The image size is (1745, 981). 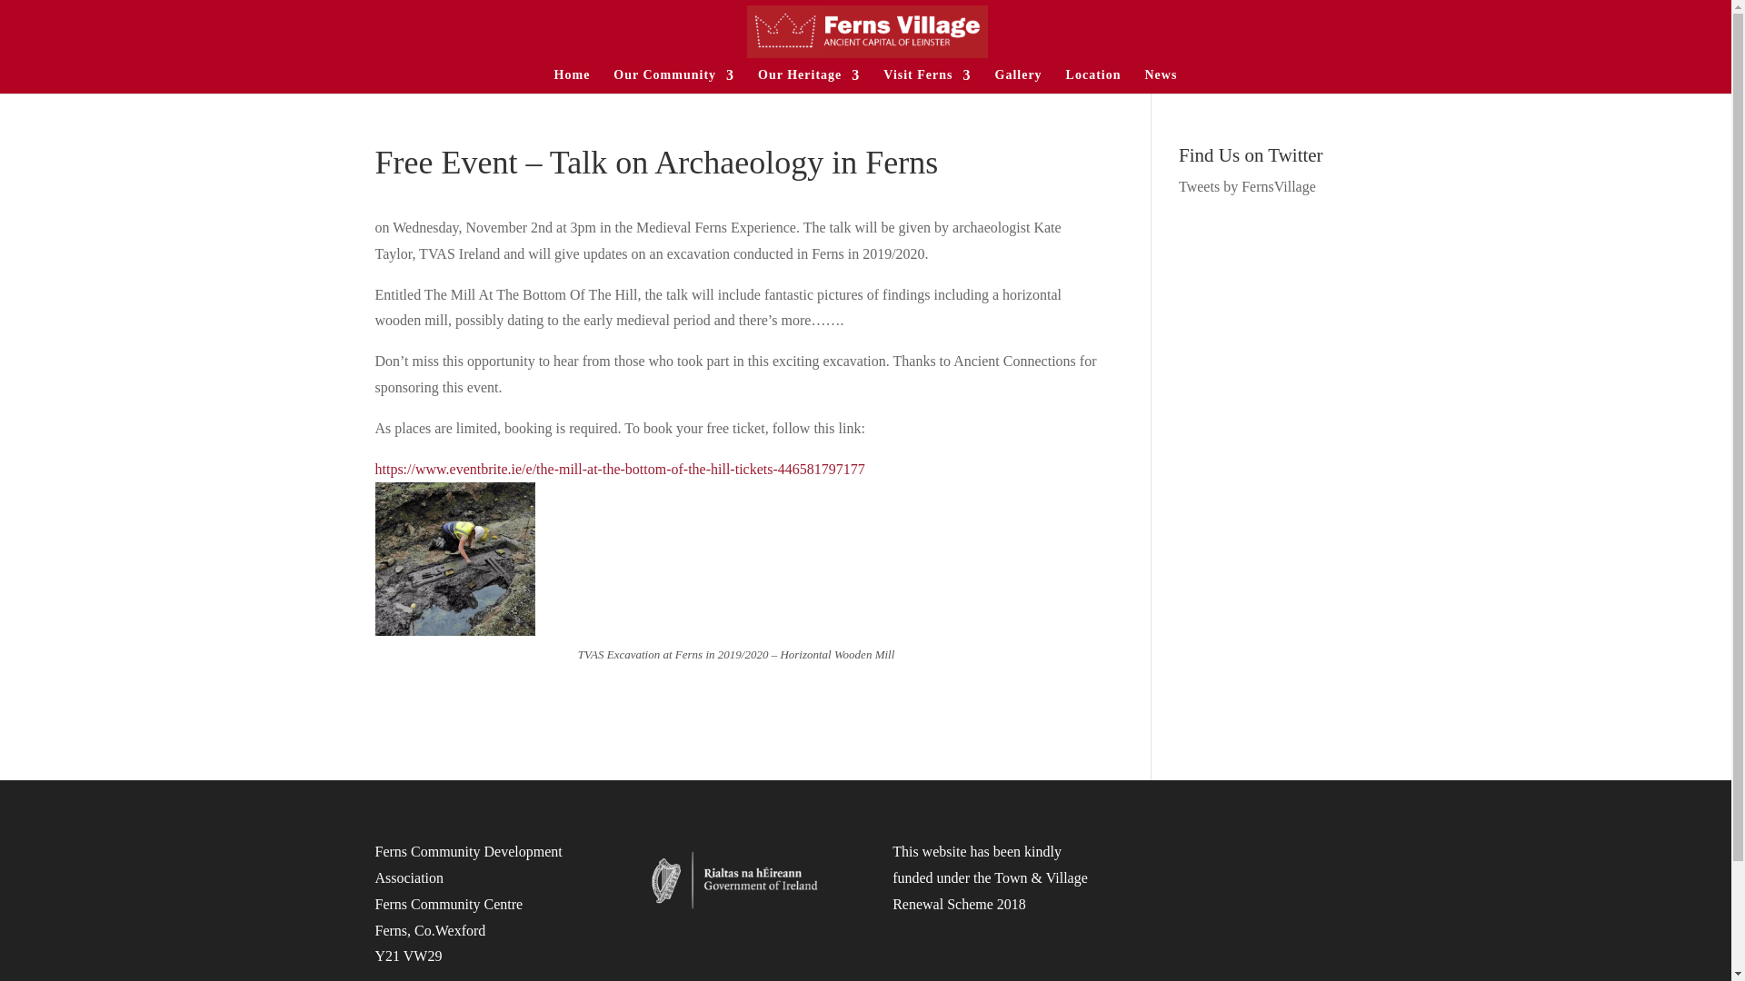 I want to click on Gallery, so click(x=1018, y=80).